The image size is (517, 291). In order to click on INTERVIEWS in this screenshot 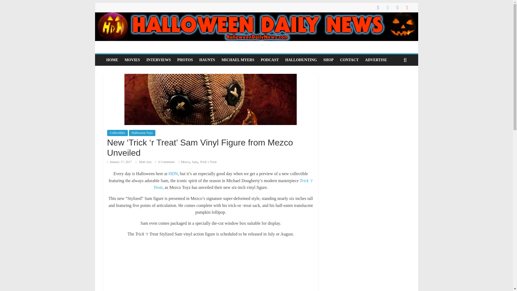, I will do `click(159, 60)`.